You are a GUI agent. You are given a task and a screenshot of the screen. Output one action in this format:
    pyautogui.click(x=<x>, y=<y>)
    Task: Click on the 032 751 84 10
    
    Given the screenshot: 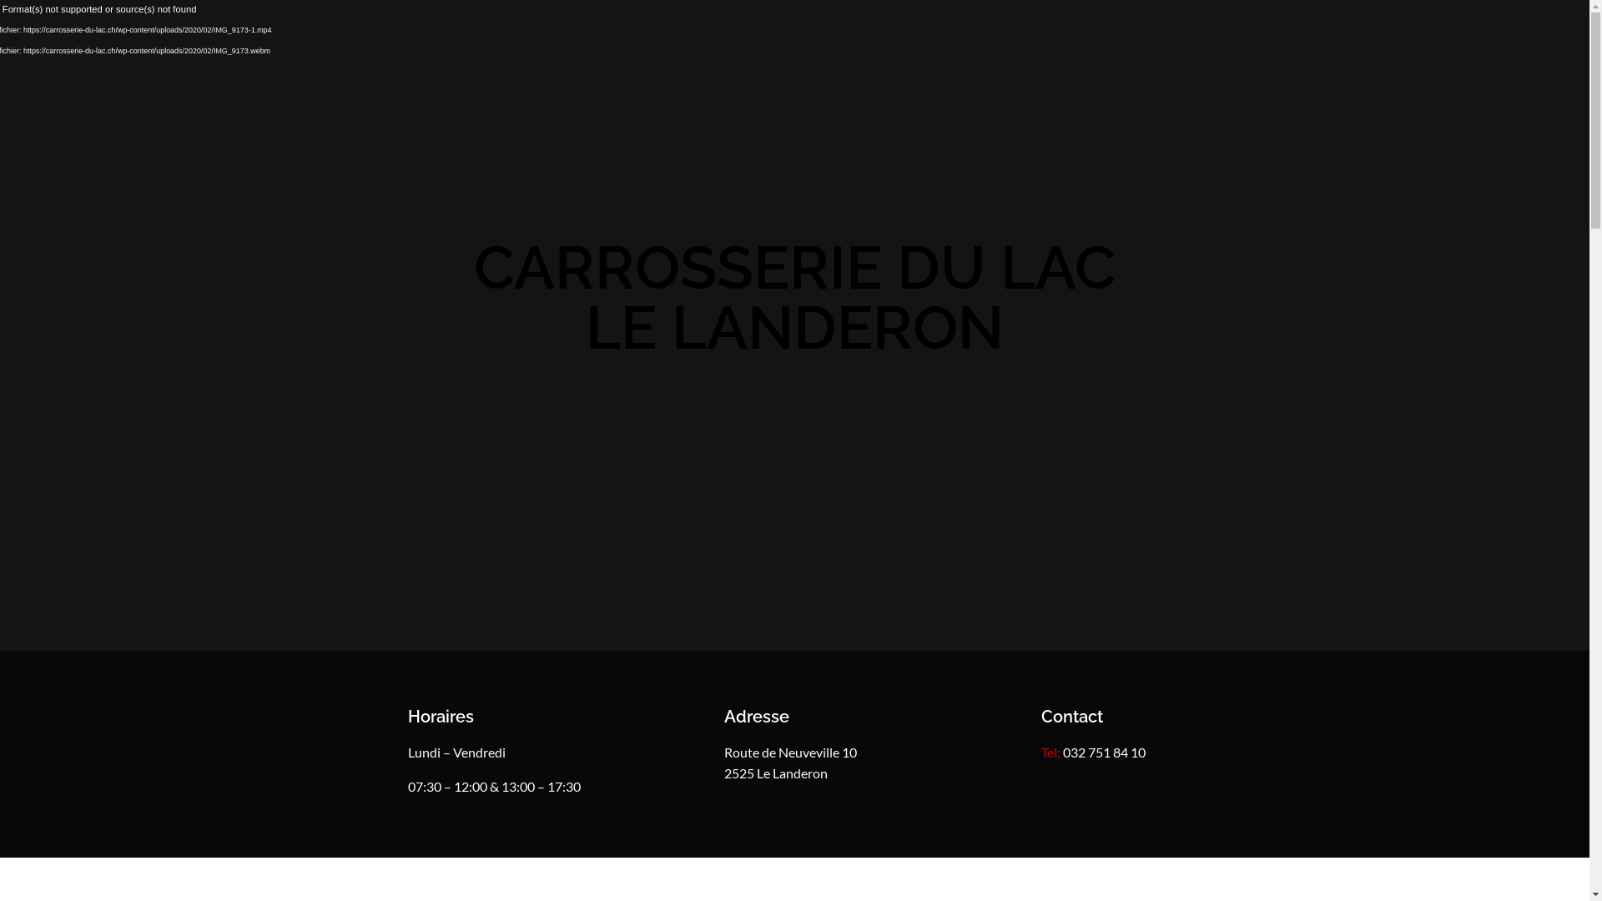 What is the action you would take?
    pyautogui.click(x=1105, y=753)
    